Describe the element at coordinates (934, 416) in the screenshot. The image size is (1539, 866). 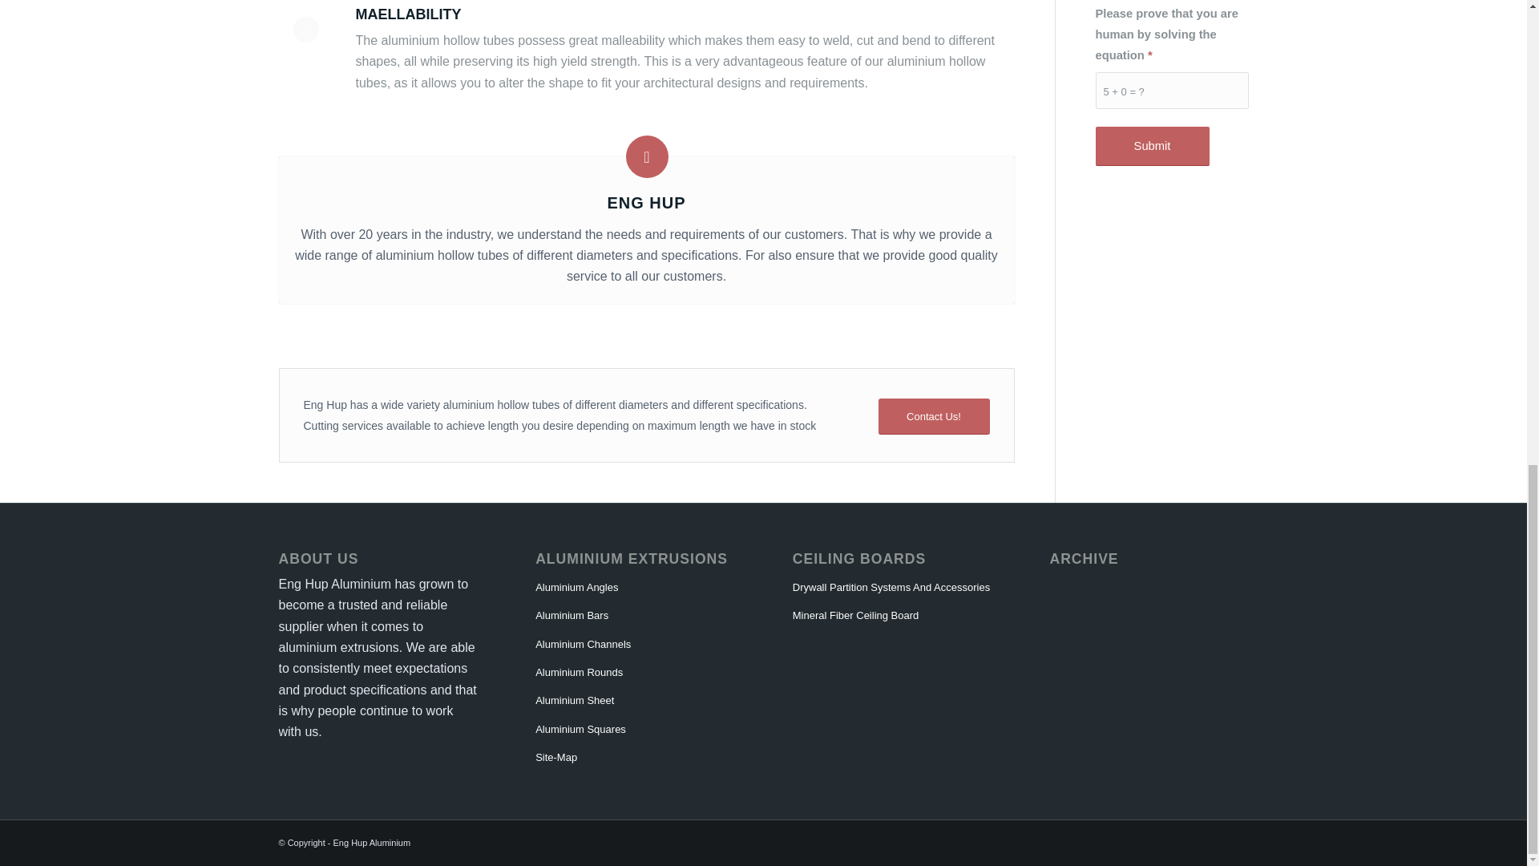
I see `Contact Us!` at that location.